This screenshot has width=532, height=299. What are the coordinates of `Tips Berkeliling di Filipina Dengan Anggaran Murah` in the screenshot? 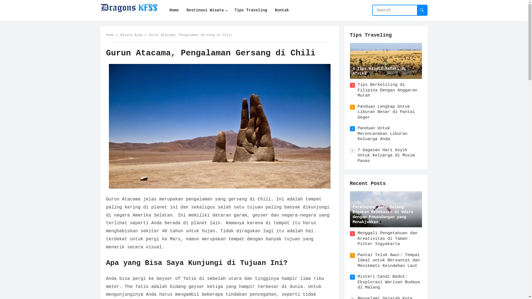 It's located at (387, 90).